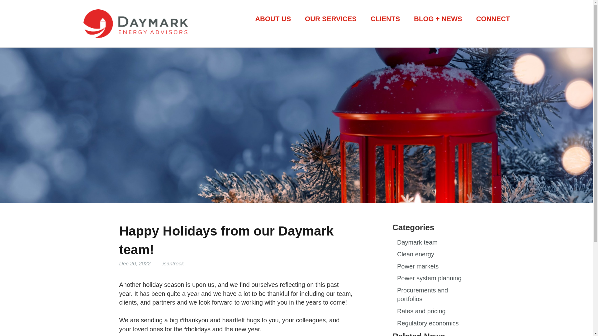  Describe the element at coordinates (421, 311) in the screenshot. I see `Rates and pricing` at that location.